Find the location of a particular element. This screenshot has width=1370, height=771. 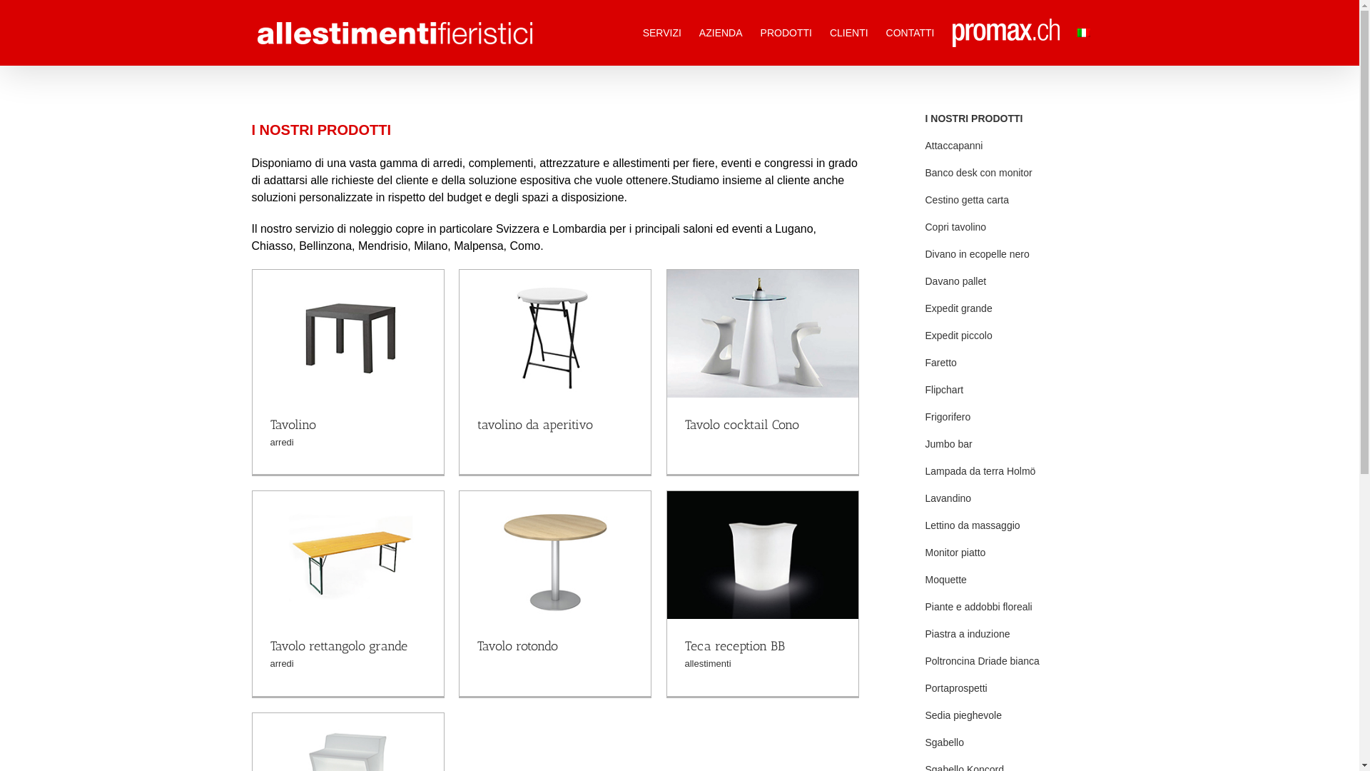

Lettino da massaggio is located at coordinates (1009, 526).